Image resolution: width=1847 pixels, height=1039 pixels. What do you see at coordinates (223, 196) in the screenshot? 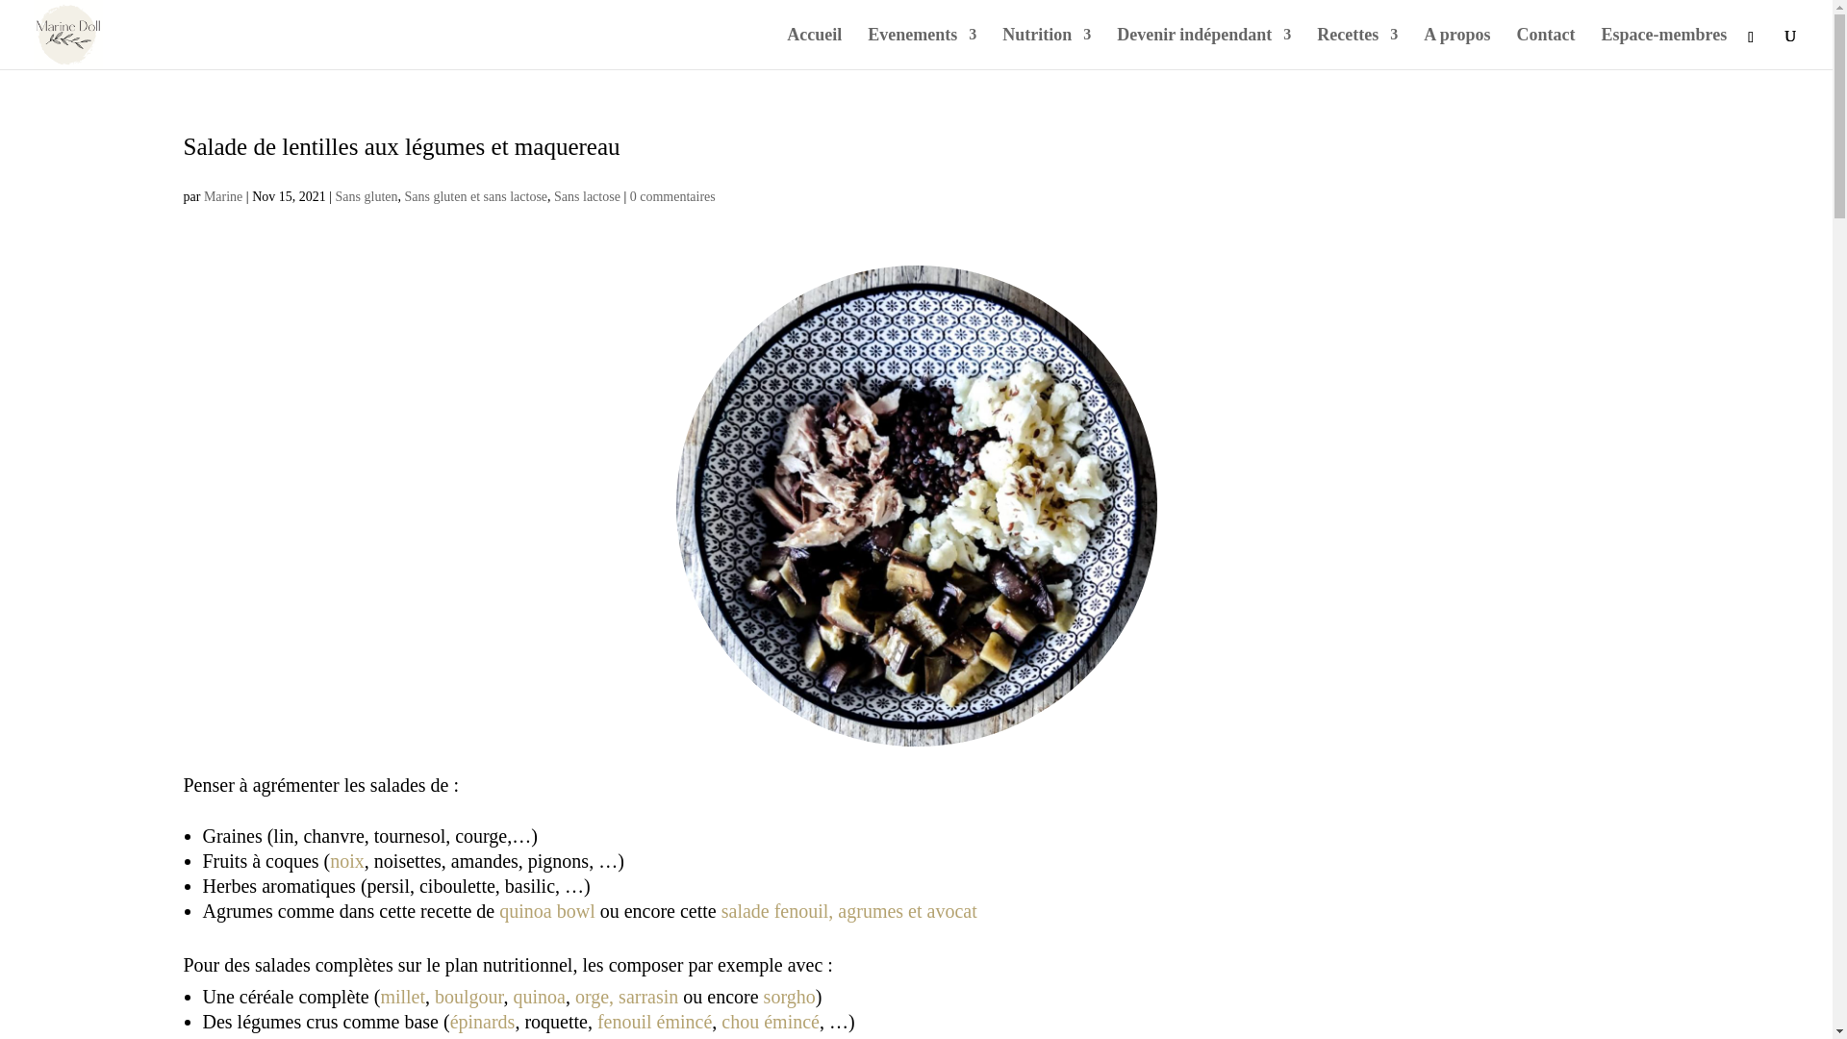
I see `Marine` at bounding box center [223, 196].